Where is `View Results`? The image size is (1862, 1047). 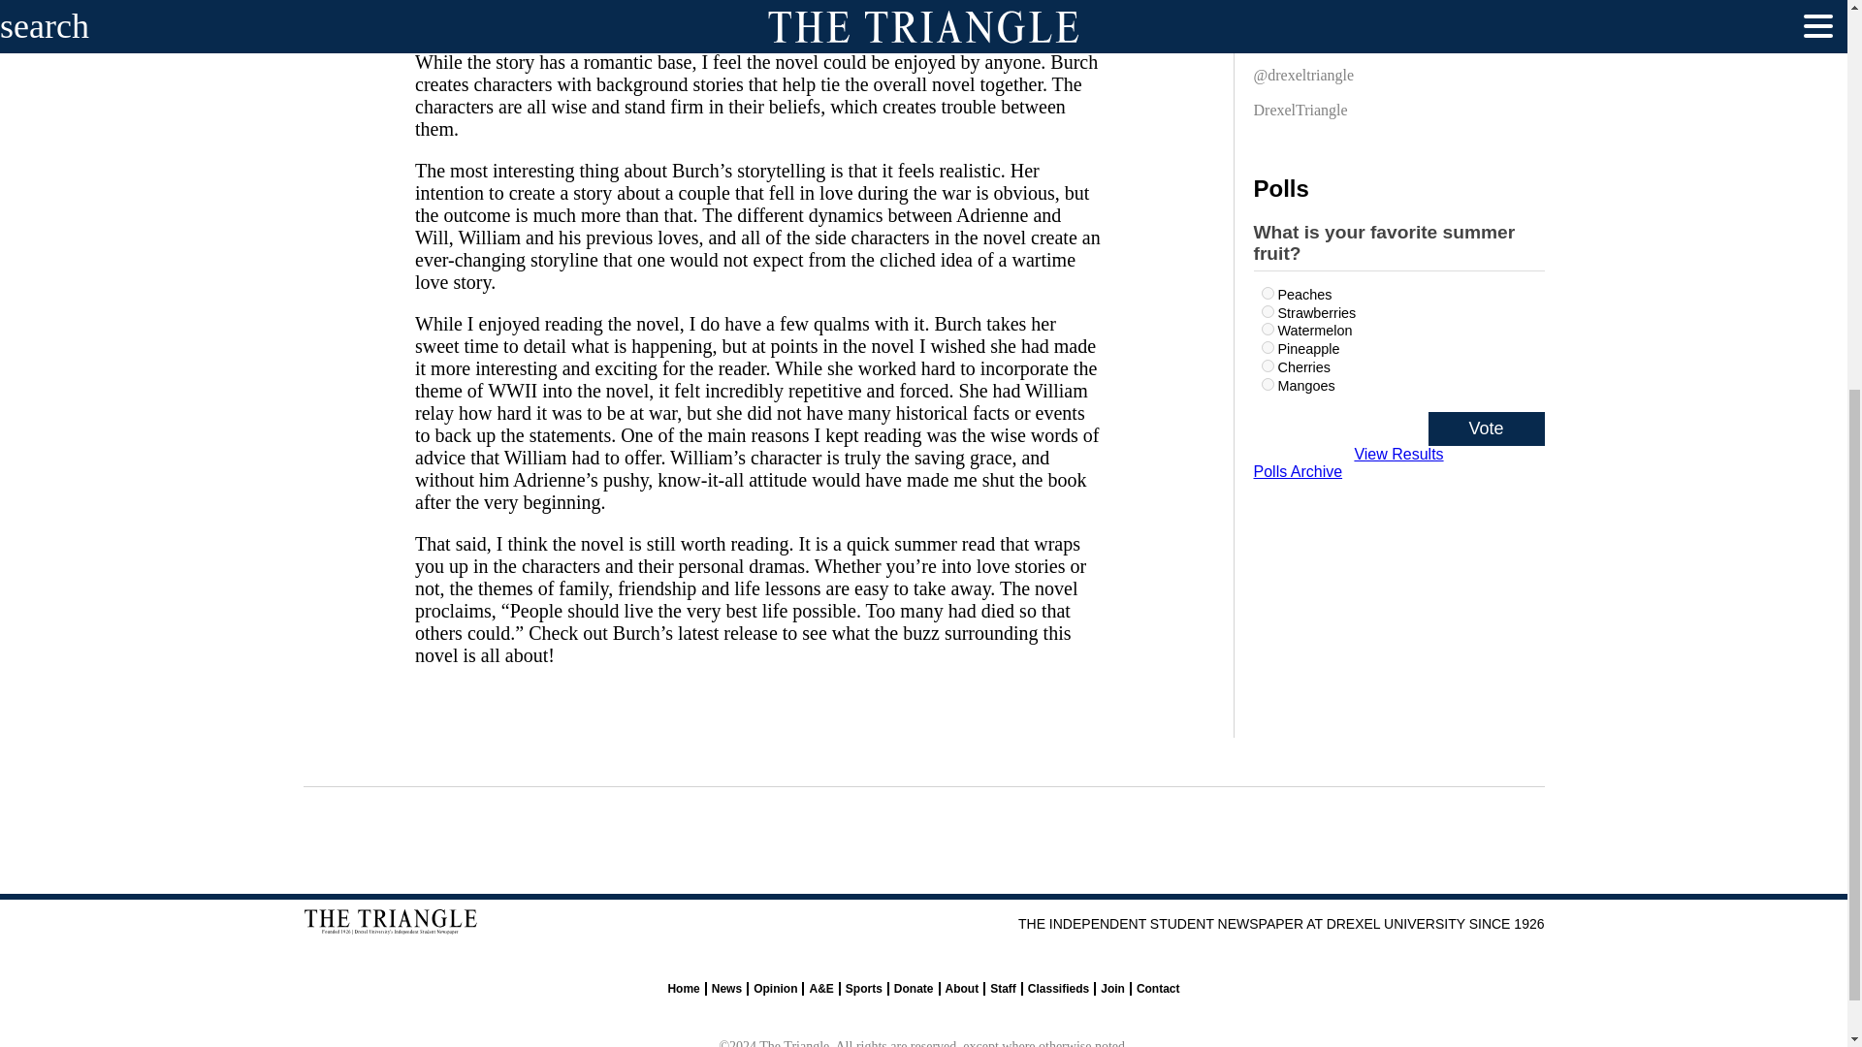 View Results is located at coordinates (1398, 454).